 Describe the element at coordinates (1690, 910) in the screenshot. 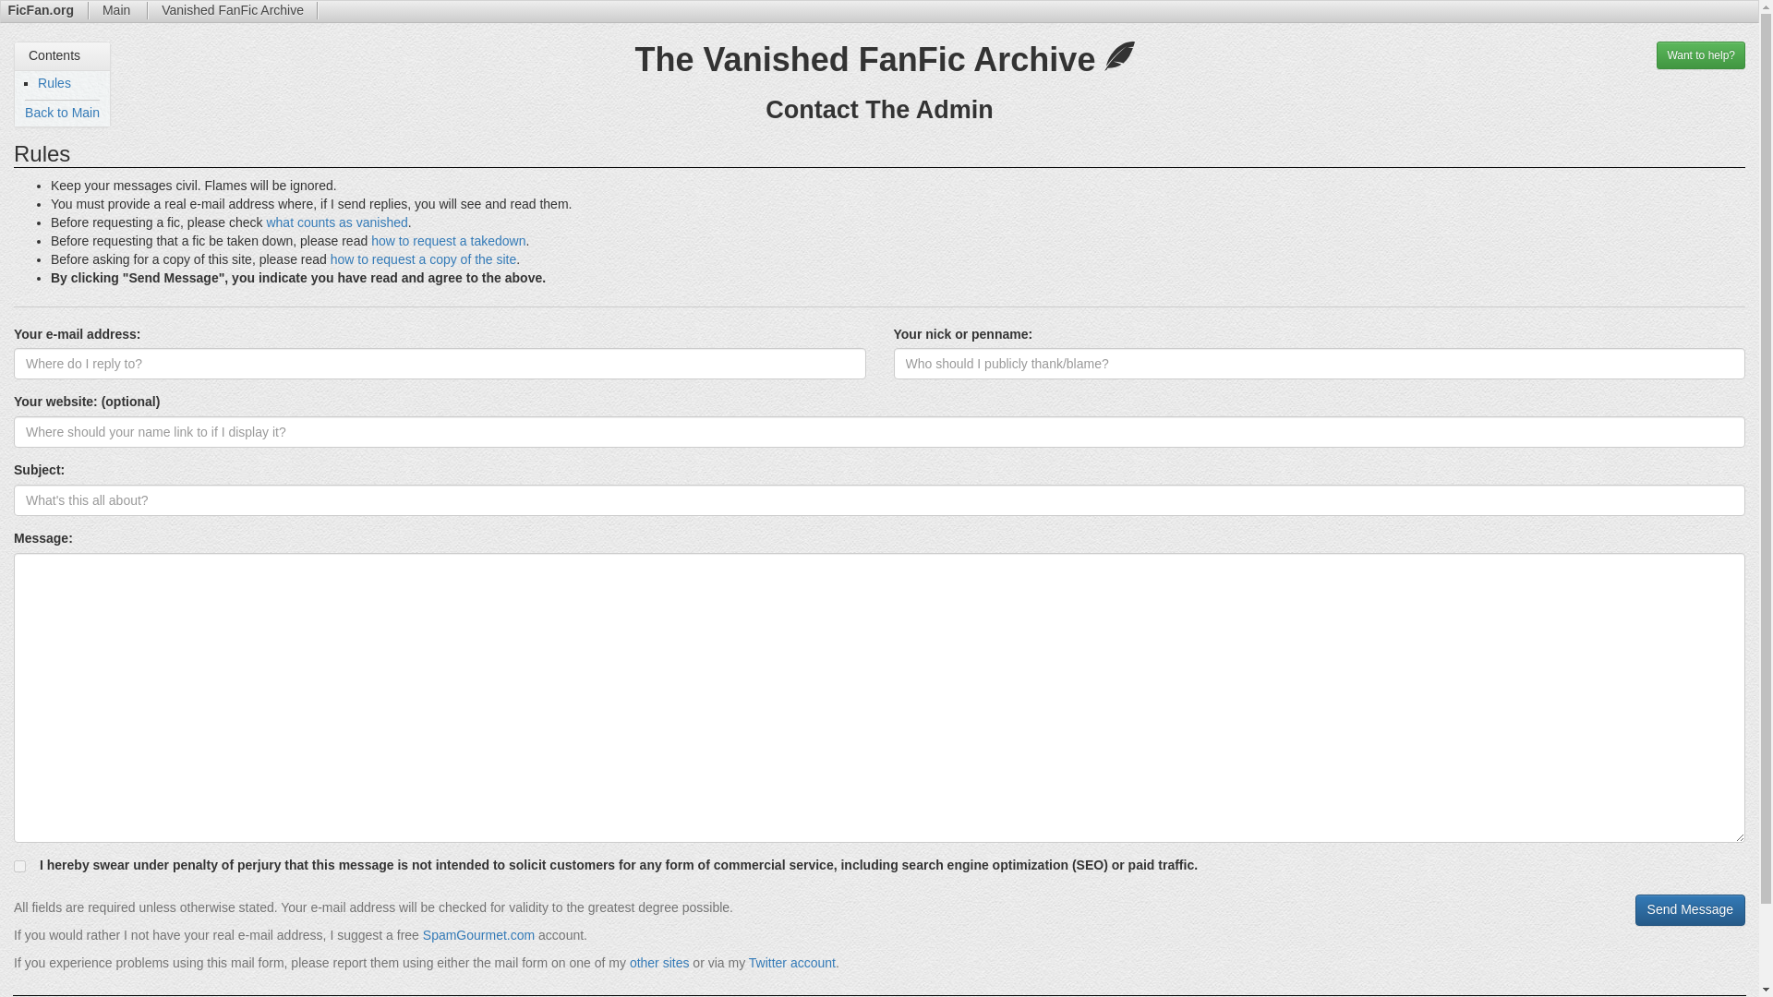

I see `Send Message` at that location.